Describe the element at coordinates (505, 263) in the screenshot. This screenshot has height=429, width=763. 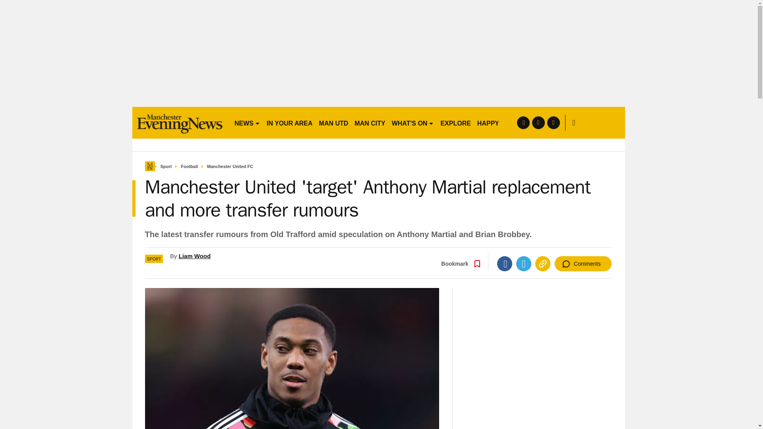
I see `Facebook` at that location.